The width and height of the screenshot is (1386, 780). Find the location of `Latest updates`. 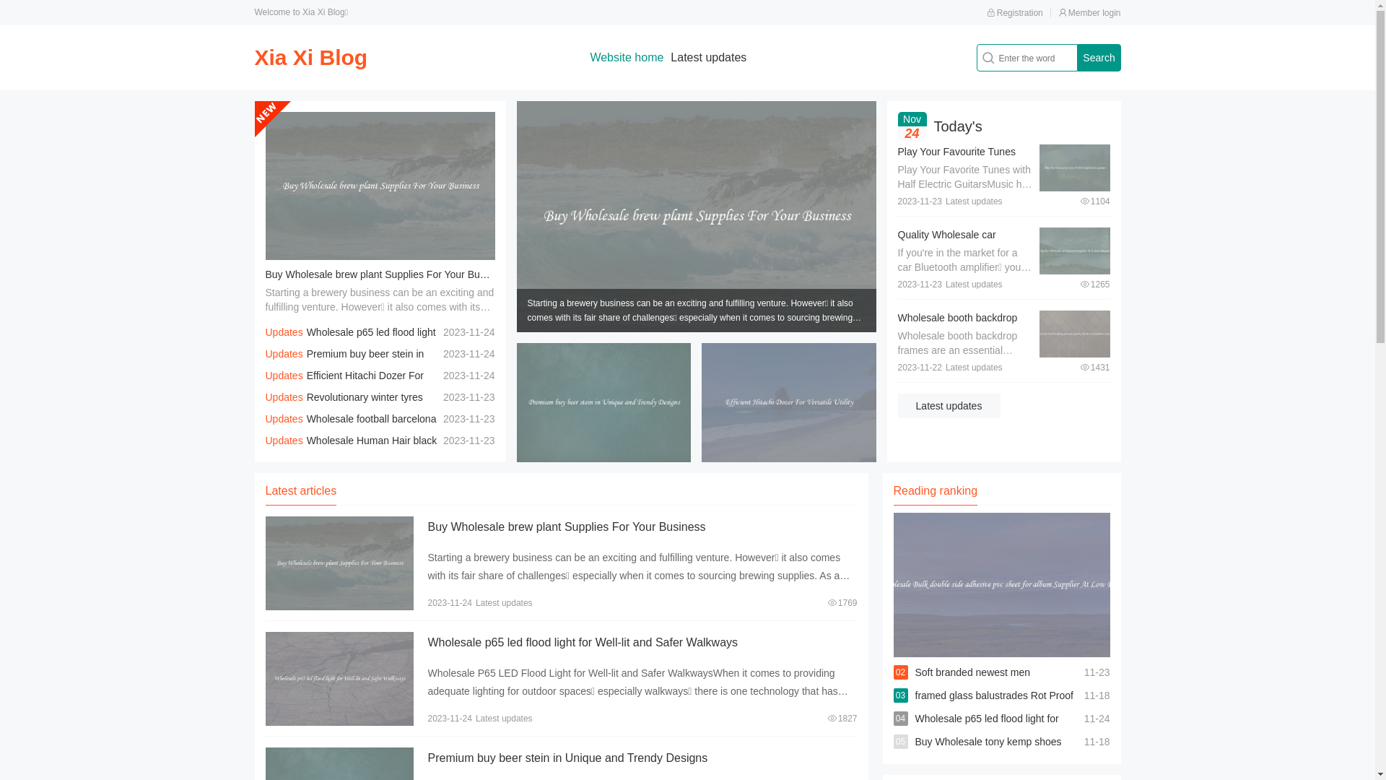

Latest updates is located at coordinates (949, 406).